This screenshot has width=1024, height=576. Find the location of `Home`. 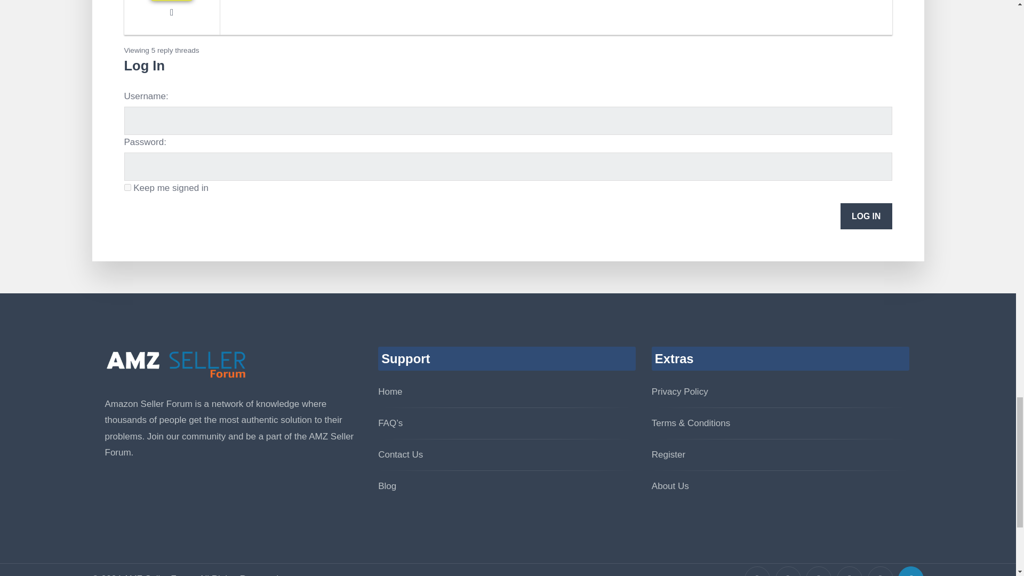

Home is located at coordinates (390, 391).